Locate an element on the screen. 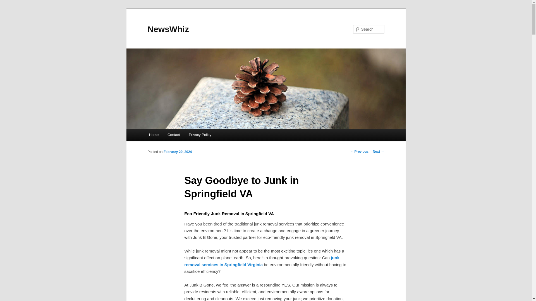 Image resolution: width=536 pixels, height=301 pixels. Privacy Policy is located at coordinates (200, 135).